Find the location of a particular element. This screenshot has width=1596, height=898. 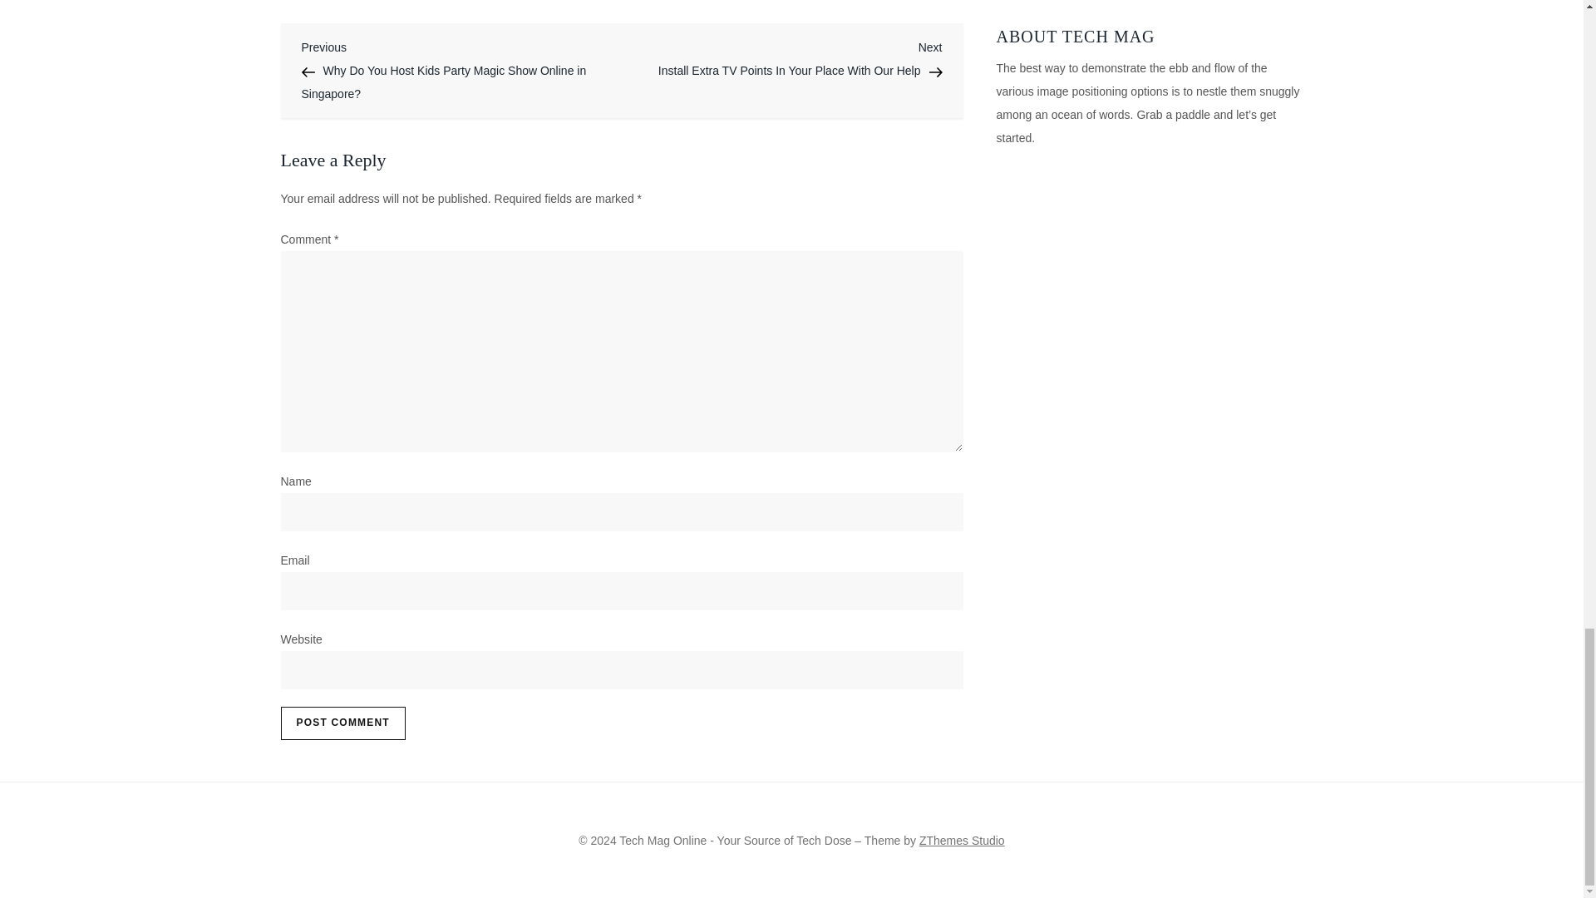

Post Comment is located at coordinates (342, 723).